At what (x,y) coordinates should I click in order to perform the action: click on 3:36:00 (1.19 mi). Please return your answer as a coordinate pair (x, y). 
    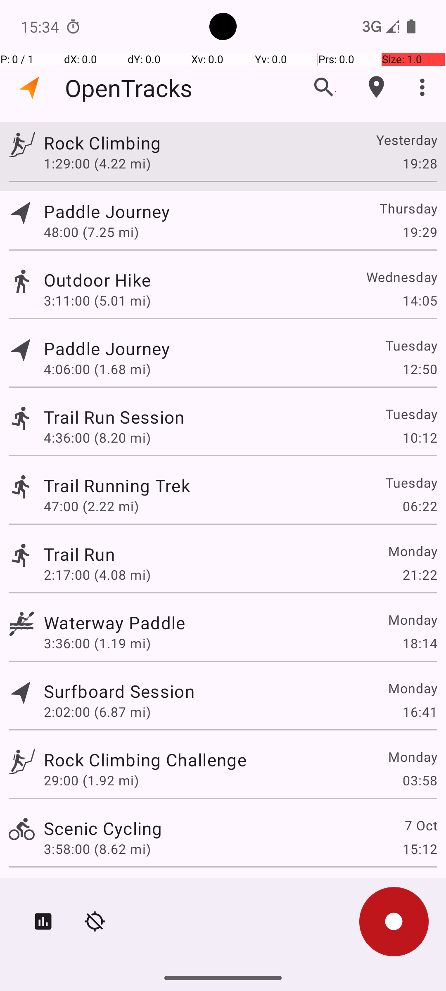
    Looking at the image, I should click on (97, 643).